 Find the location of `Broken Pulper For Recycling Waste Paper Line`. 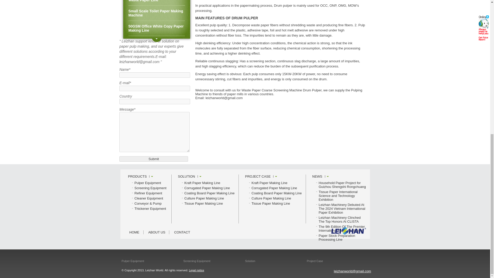

Broken Pulper For Recycling Waste Paper Line is located at coordinates (156, 3).